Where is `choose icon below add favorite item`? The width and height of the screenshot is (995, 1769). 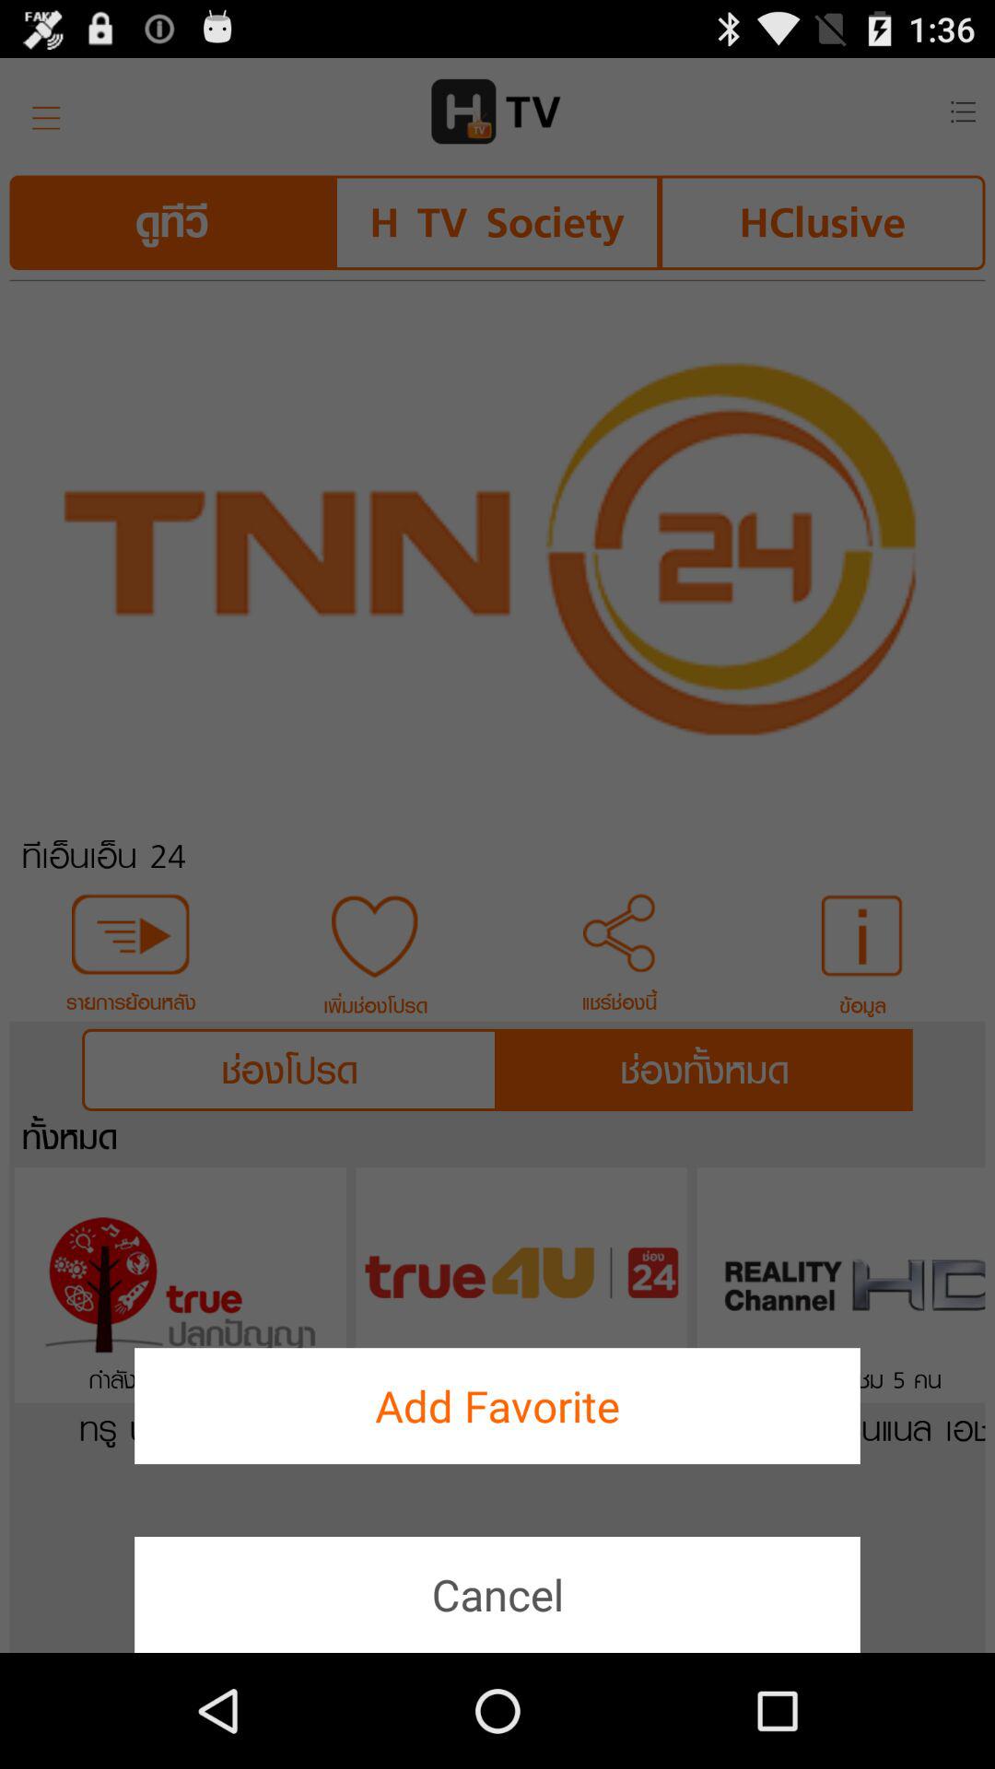 choose icon below add favorite item is located at coordinates (497, 1594).